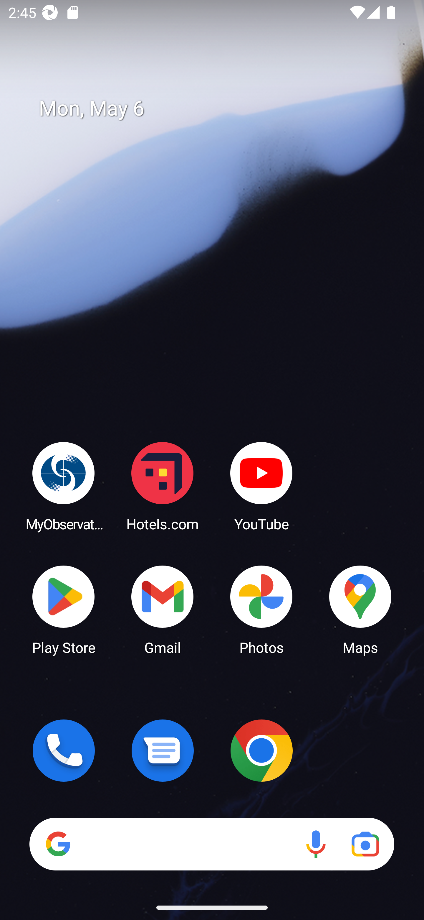 This screenshot has width=424, height=920. What do you see at coordinates (261, 750) in the screenshot?
I see `Chrome` at bounding box center [261, 750].